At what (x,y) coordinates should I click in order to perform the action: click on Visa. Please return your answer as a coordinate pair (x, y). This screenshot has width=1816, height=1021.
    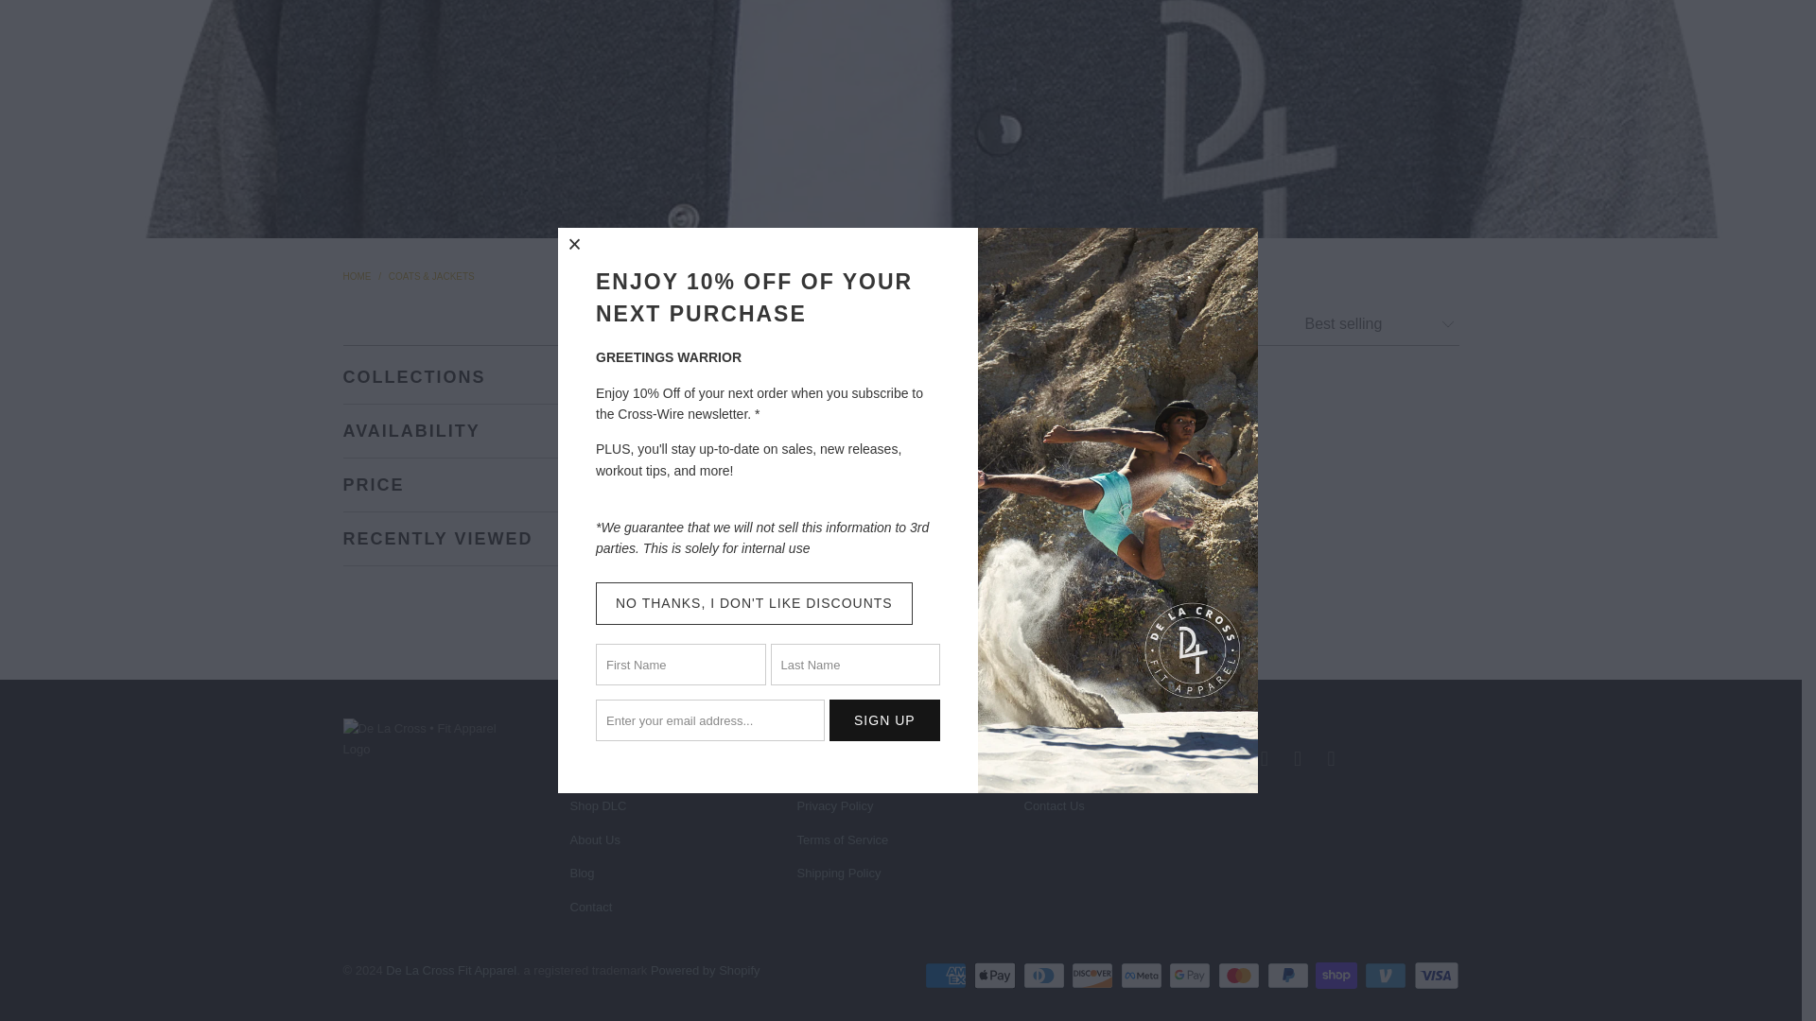
    Looking at the image, I should click on (1435, 976).